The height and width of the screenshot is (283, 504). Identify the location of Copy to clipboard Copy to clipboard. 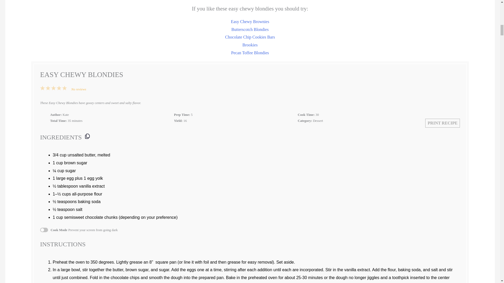
(87, 136).